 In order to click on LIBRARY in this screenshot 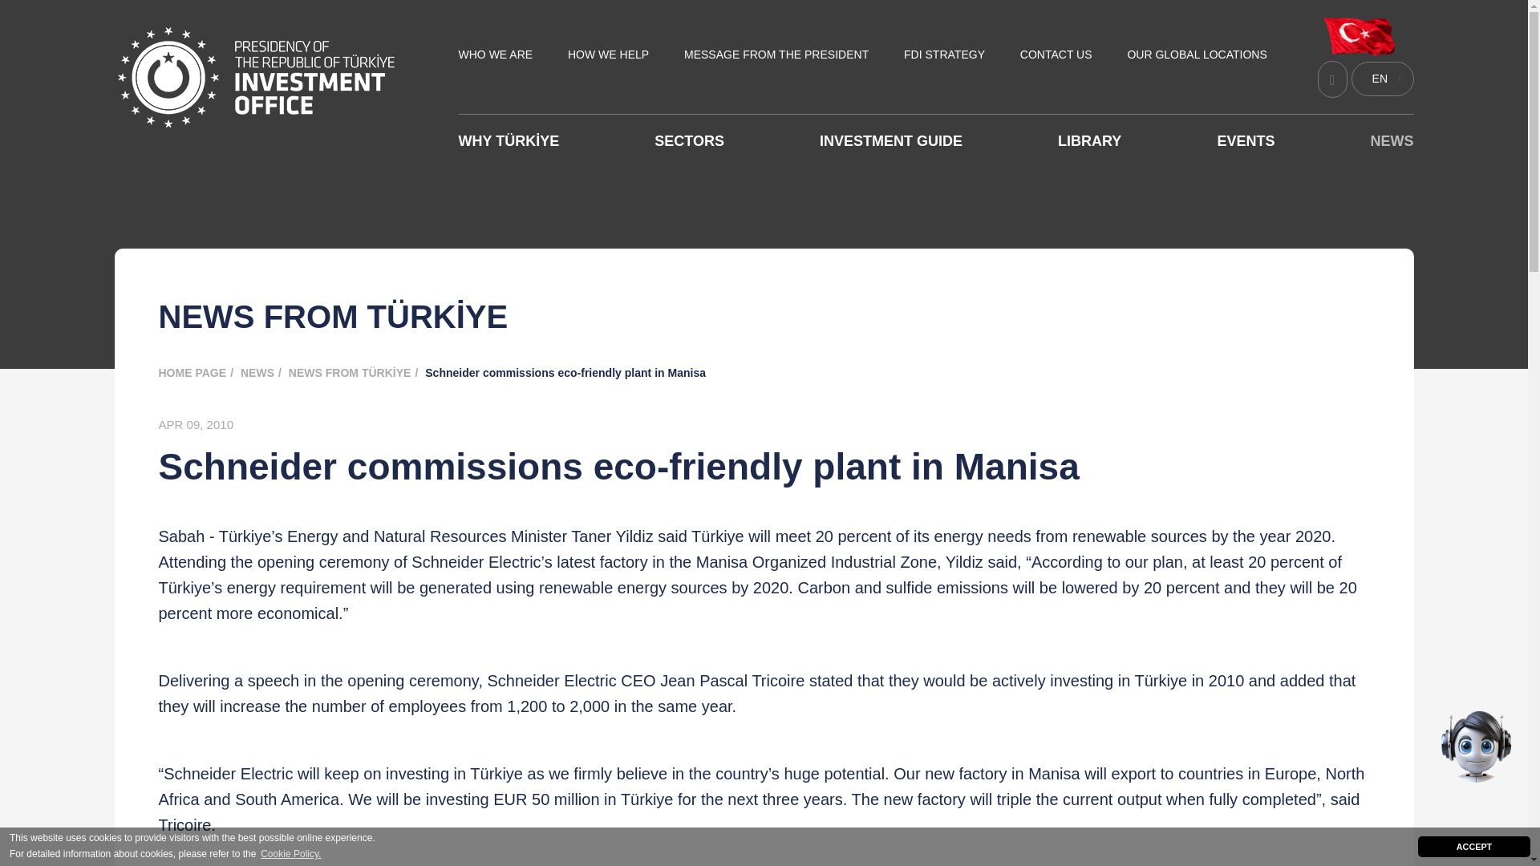, I will do `click(1089, 141)`.